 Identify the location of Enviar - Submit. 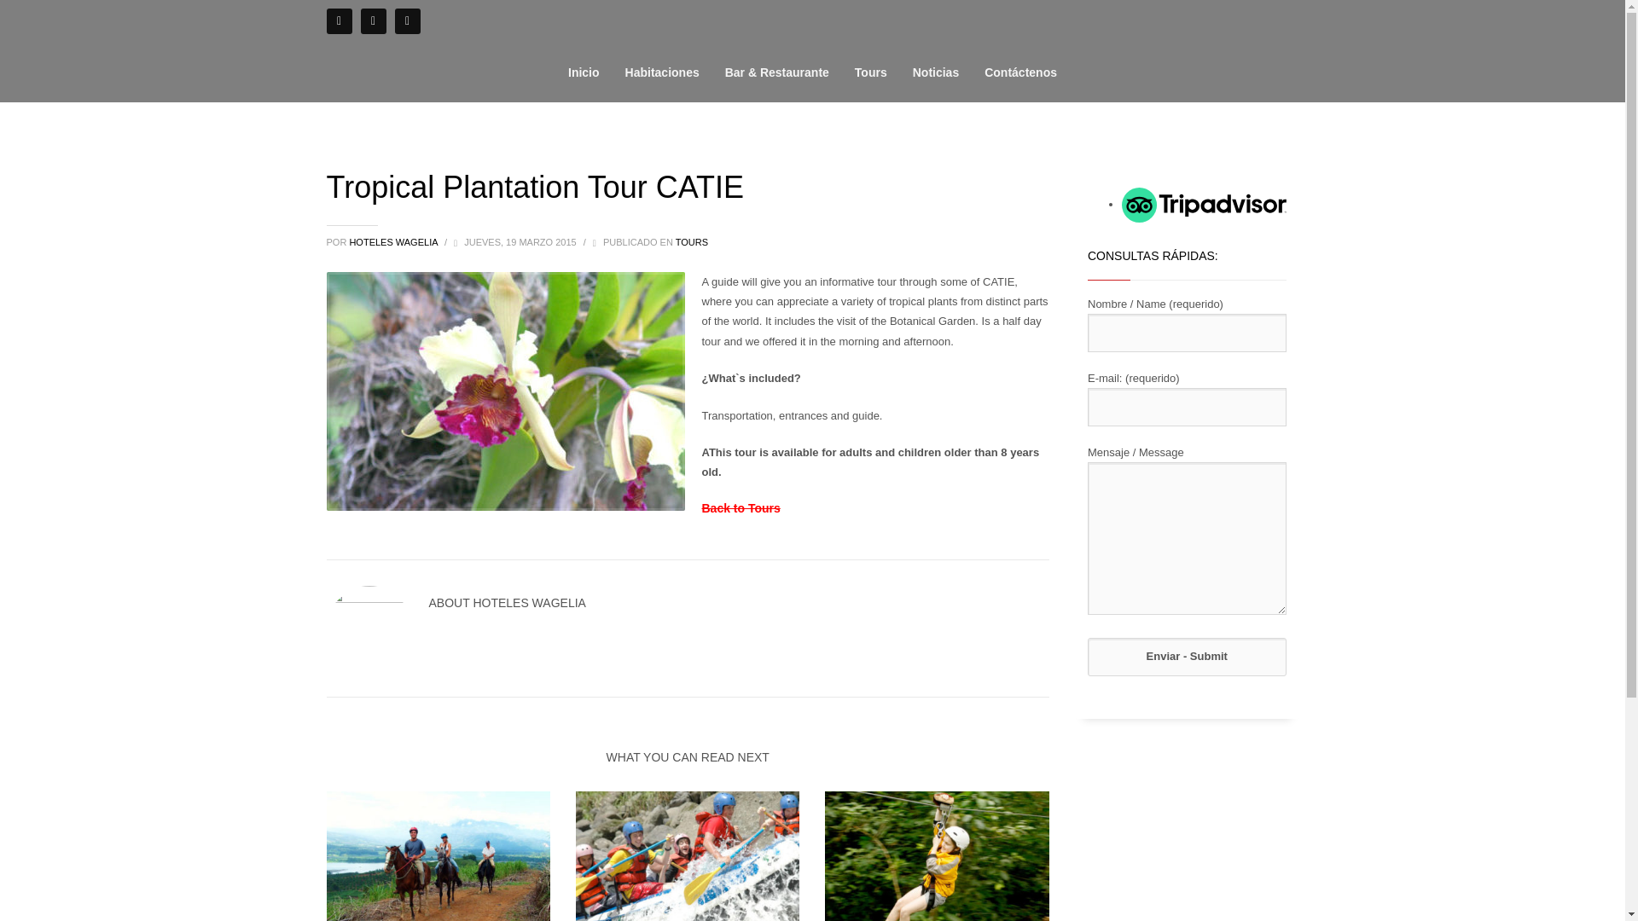
(1186, 657).